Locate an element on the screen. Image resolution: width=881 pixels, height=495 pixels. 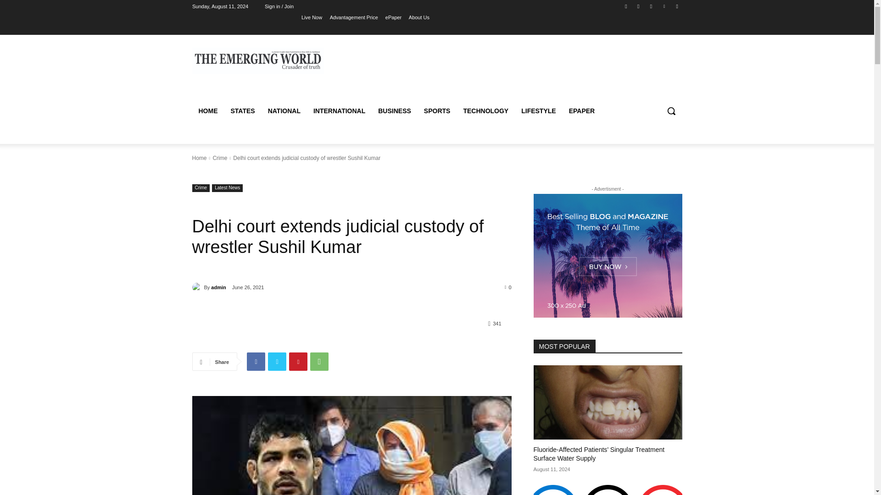
Vimeo is located at coordinates (664, 6).